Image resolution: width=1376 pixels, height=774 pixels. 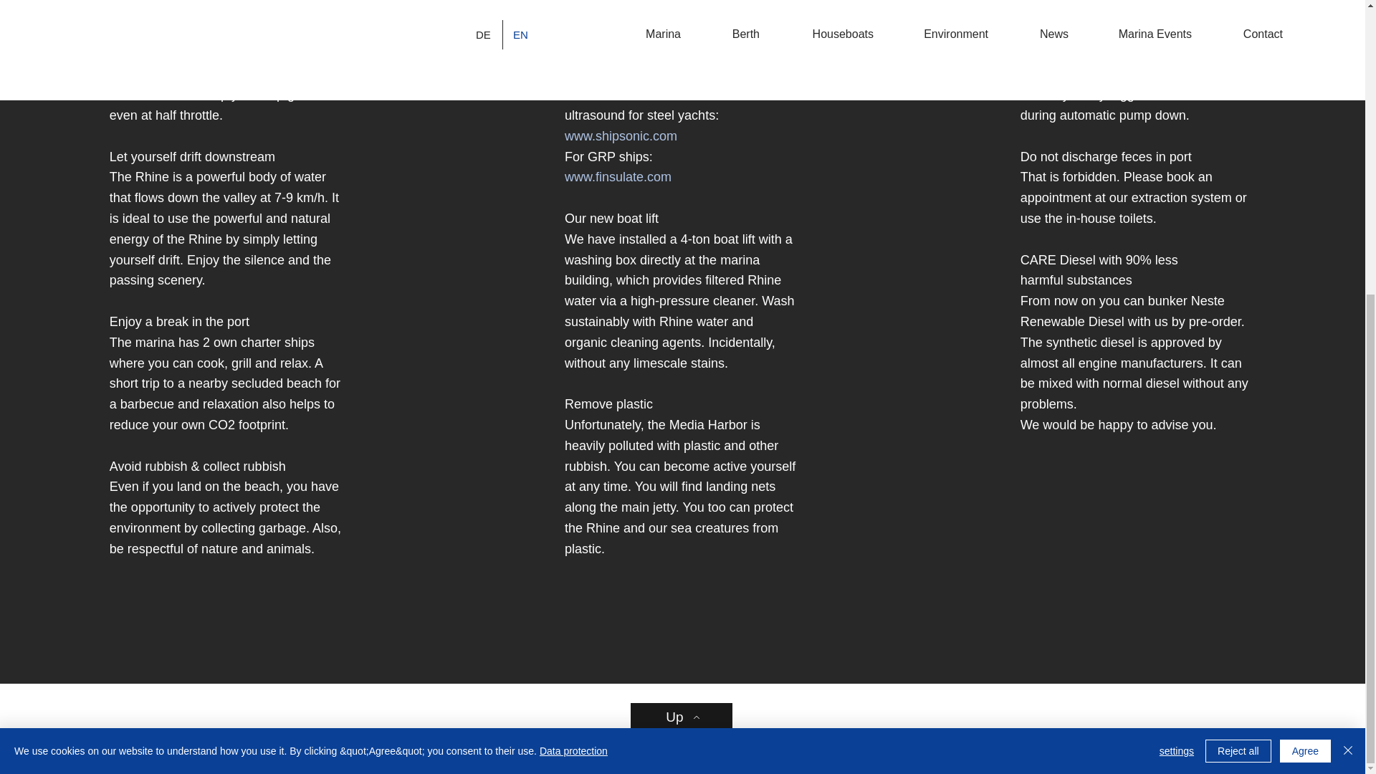 What do you see at coordinates (1304, 283) in the screenshot?
I see `Agree` at bounding box center [1304, 283].